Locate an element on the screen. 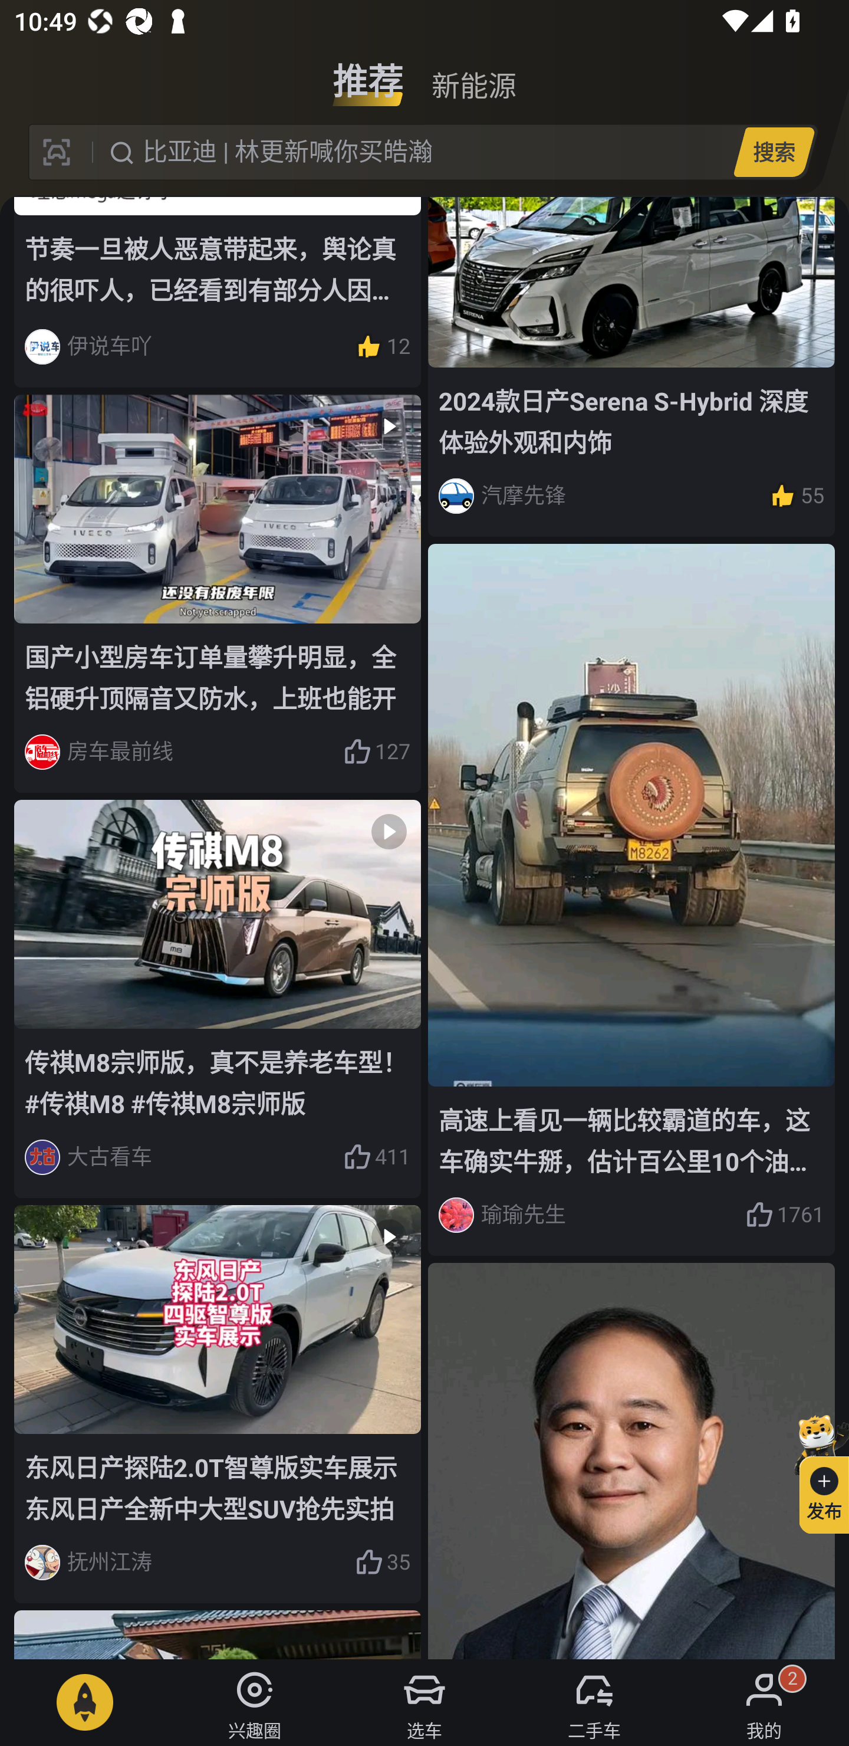 Image resolution: width=849 pixels, height=1746 pixels.  二手车 is located at coordinates (594, 1702).